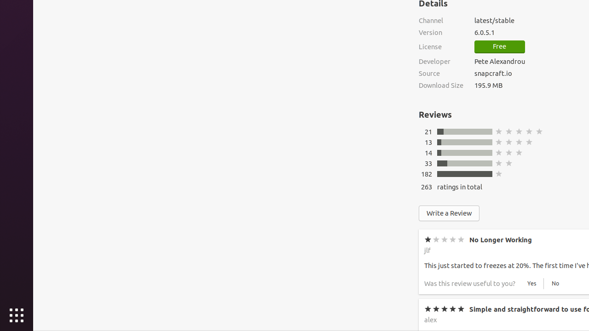 The width and height of the screenshot is (589, 331). I want to click on 21, so click(428, 131).